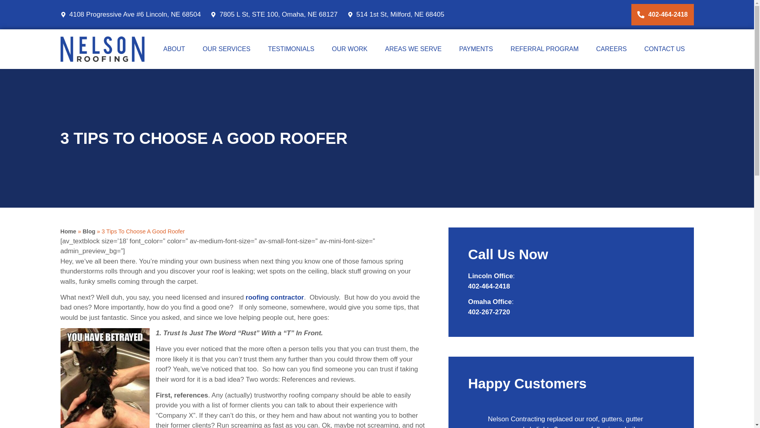 This screenshot has height=428, width=760. Describe the element at coordinates (350, 49) in the screenshot. I see `OUR WORK` at that location.